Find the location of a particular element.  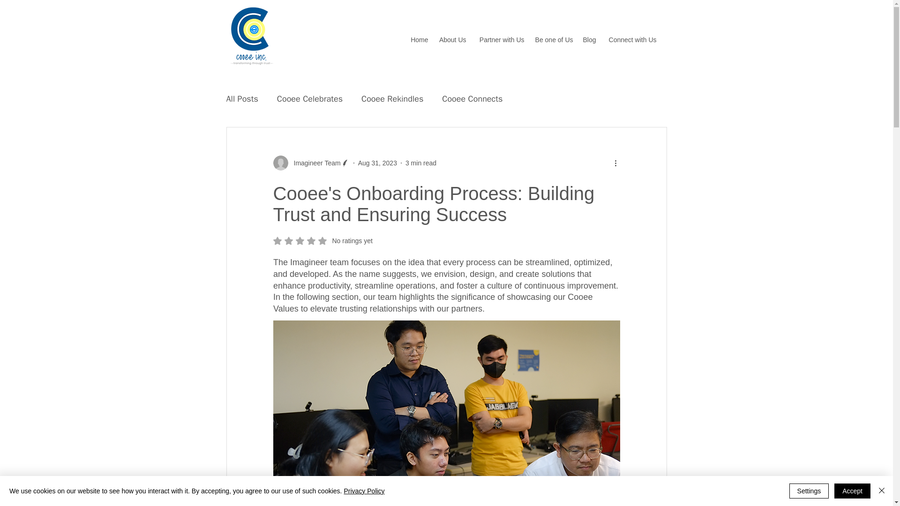

About Us is located at coordinates (452, 40).